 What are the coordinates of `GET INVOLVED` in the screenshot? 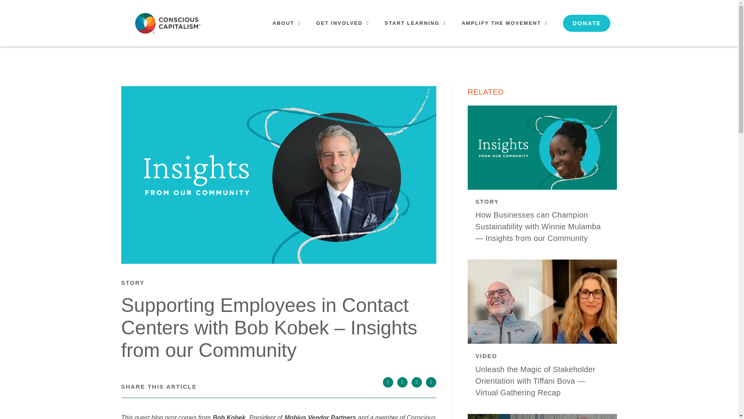 It's located at (343, 23).